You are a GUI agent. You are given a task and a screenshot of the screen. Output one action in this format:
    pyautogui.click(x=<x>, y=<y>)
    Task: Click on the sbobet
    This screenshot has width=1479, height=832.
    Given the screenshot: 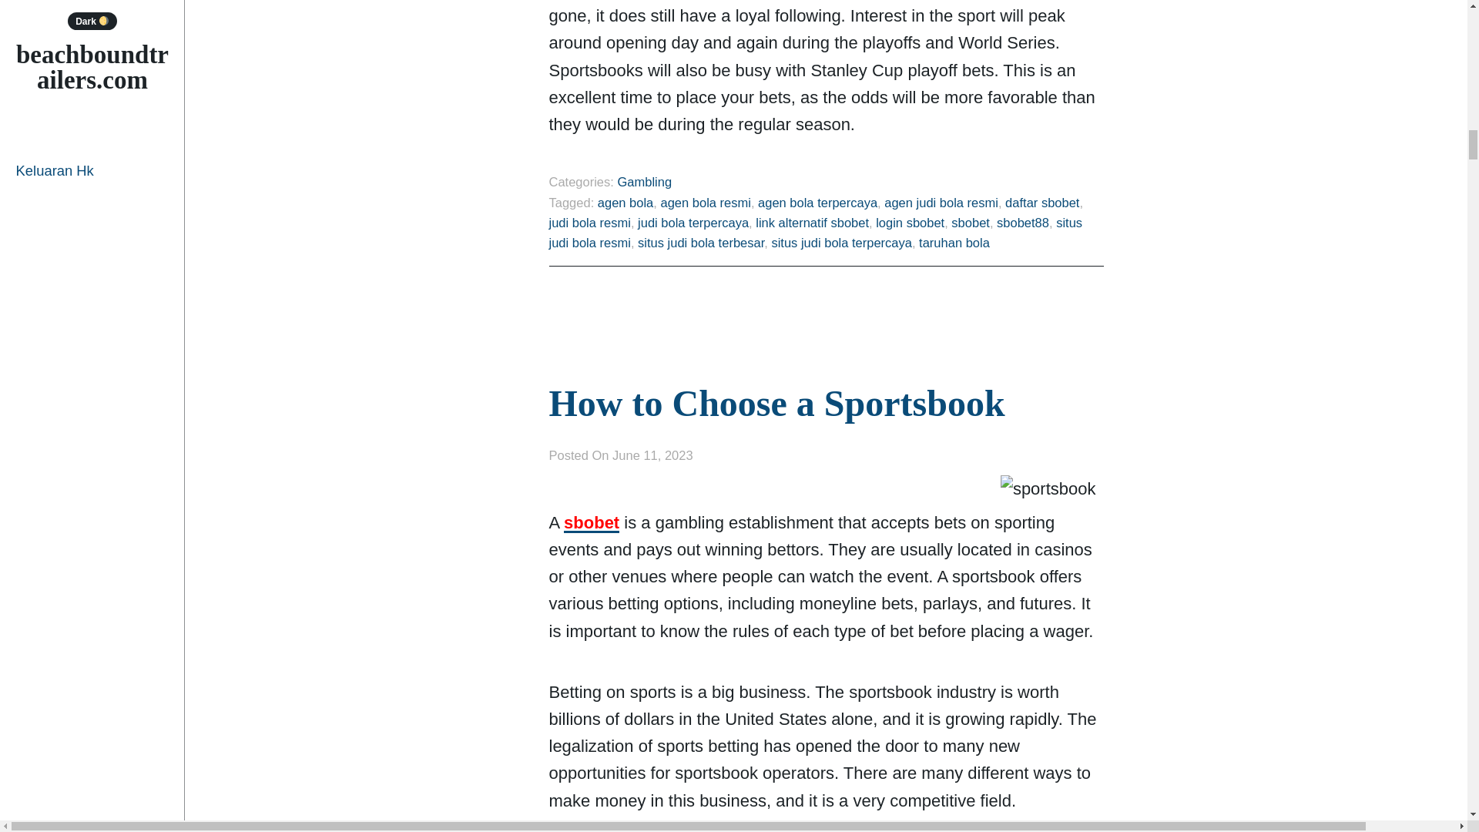 What is the action you would take?
    pyautogui.click(x=970, y=222)
    